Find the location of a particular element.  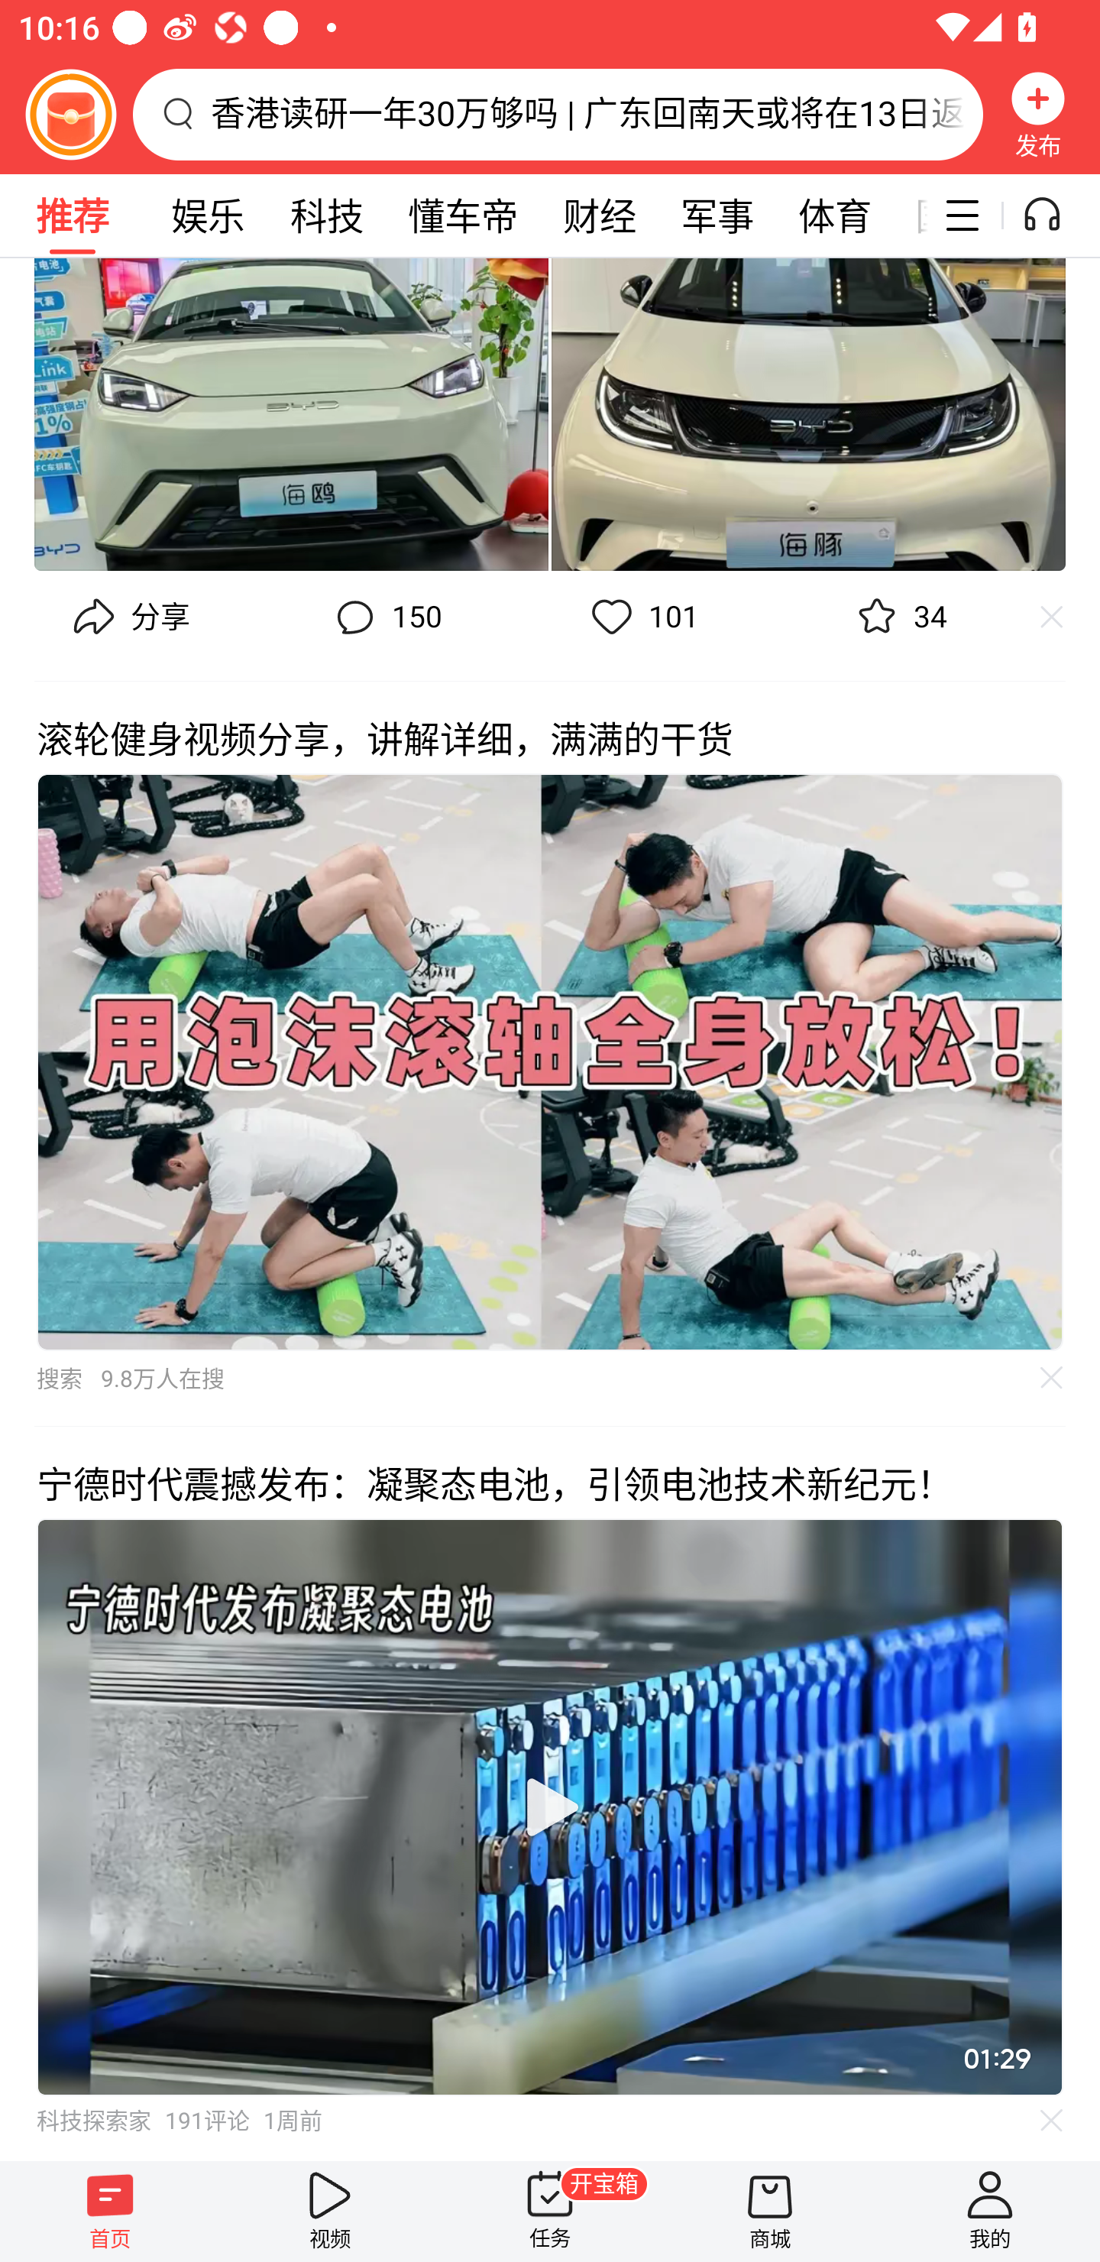

不感兴趣 is located at coordinates (1052, 2120).